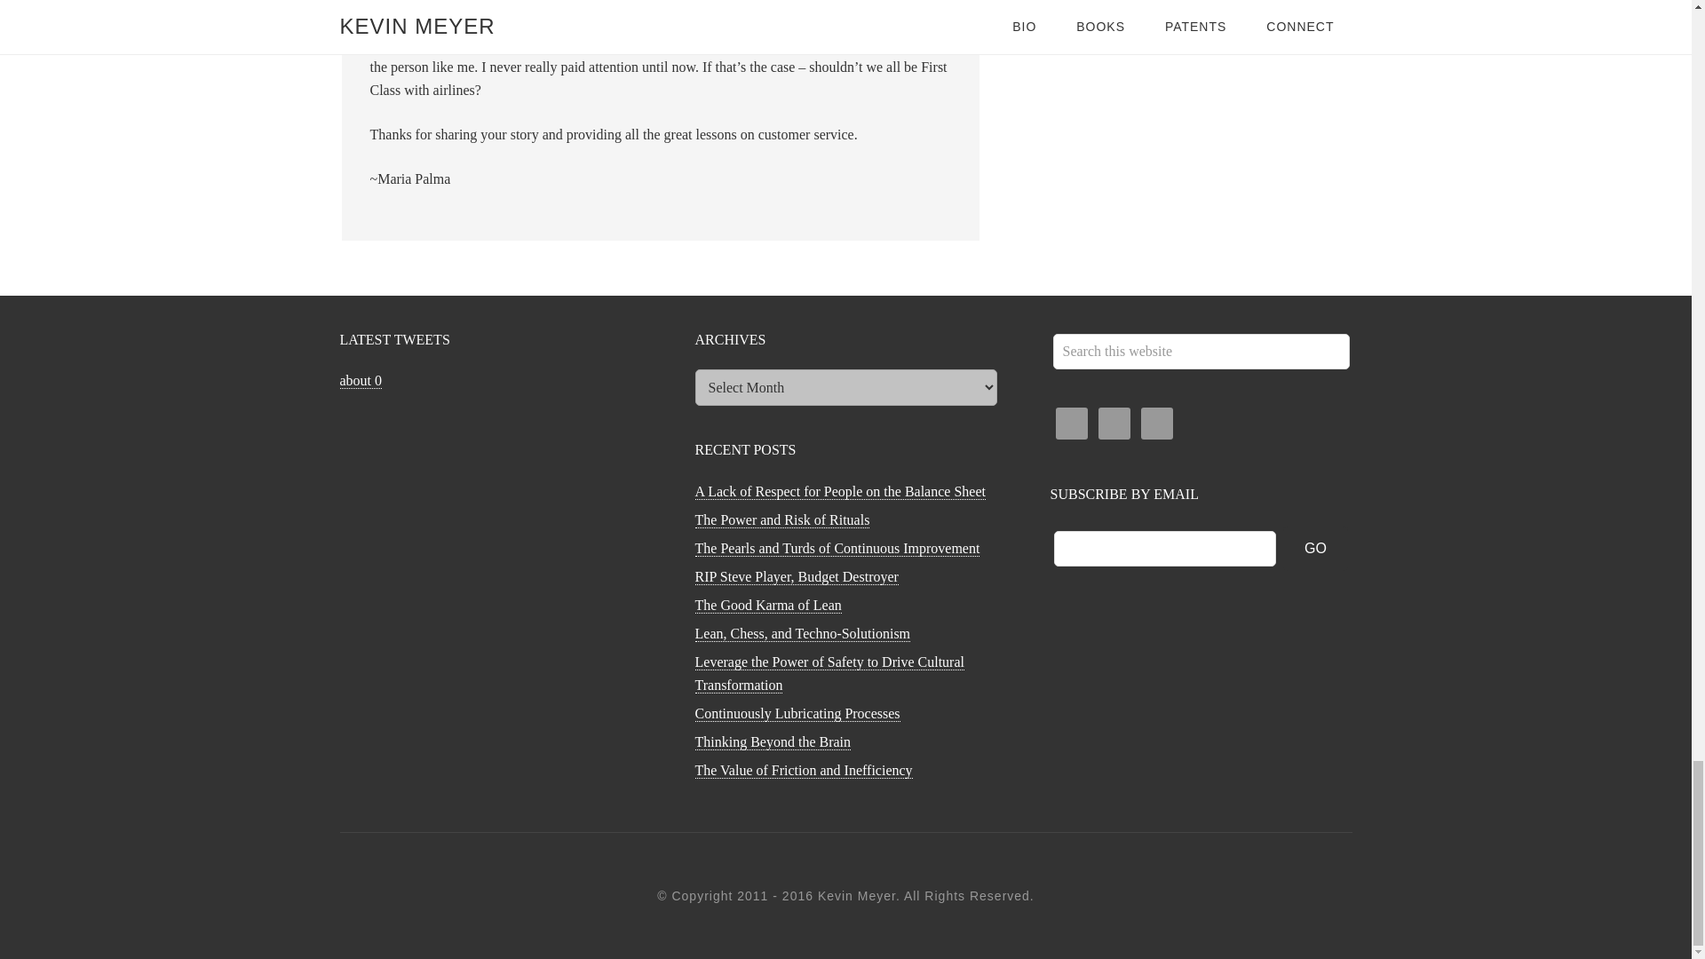 The image size is (1705, 959). I want to click on Lean, Chess, and Techno-Solutionism, so click(802, 634).